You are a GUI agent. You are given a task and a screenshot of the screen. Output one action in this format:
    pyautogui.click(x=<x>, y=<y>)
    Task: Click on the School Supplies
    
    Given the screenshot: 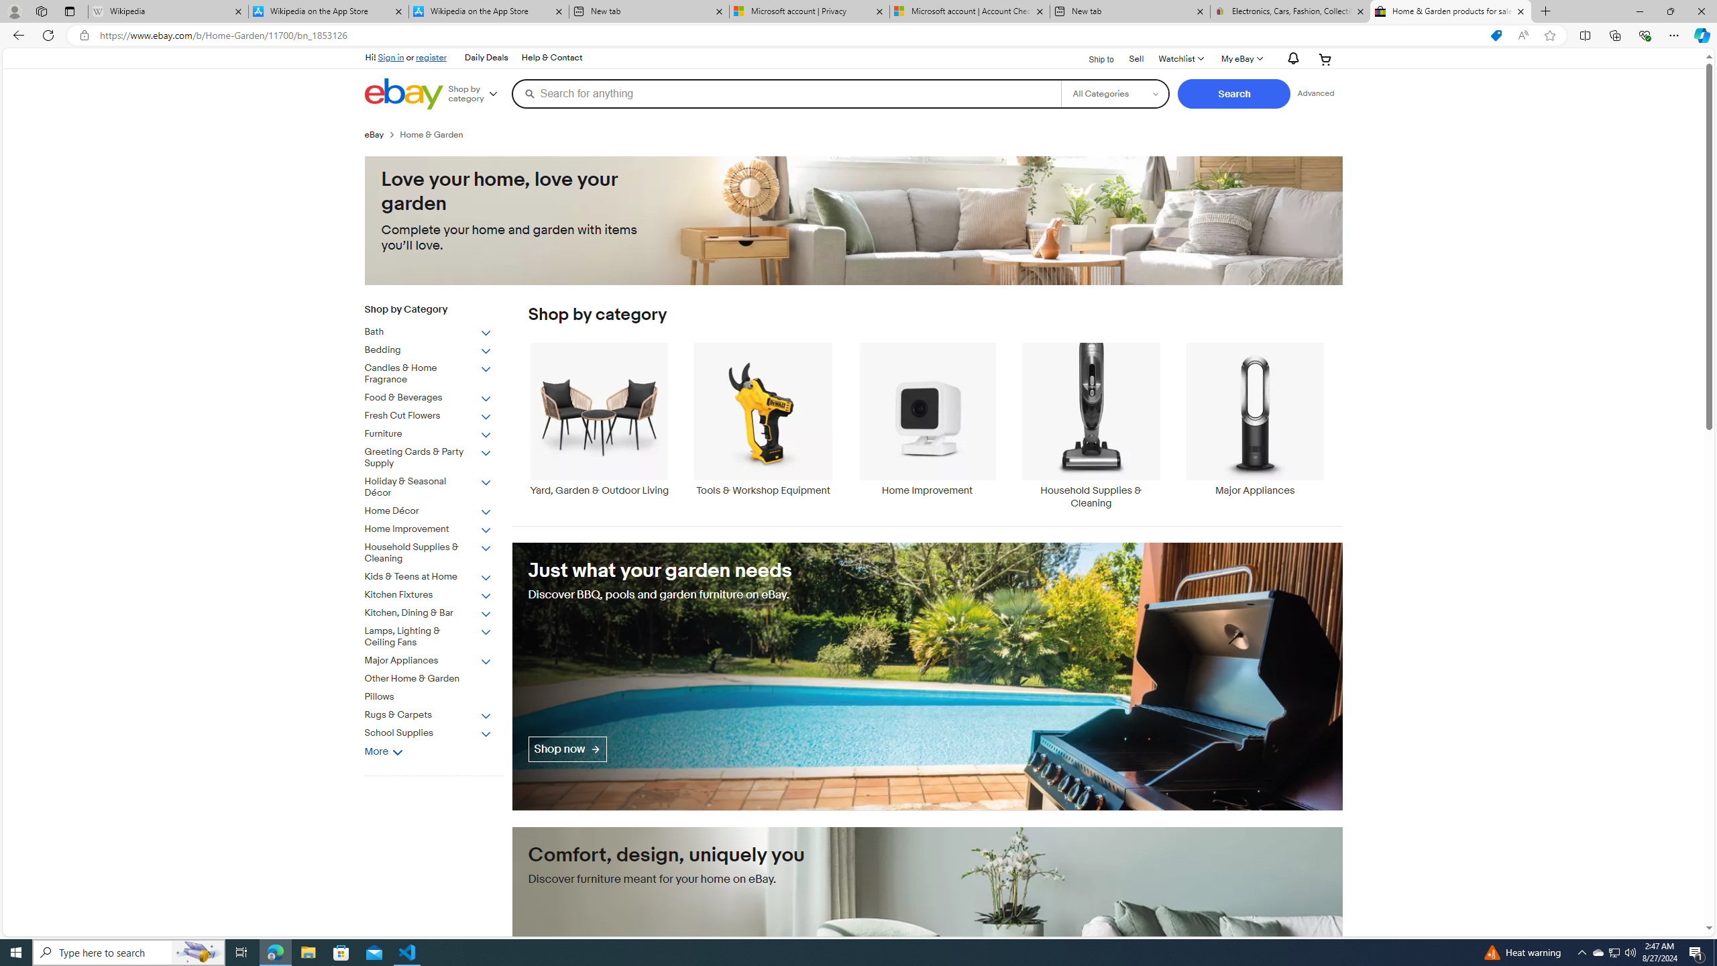 What is the action you would take?
    pyautogui.click(x=428, y=734)
    